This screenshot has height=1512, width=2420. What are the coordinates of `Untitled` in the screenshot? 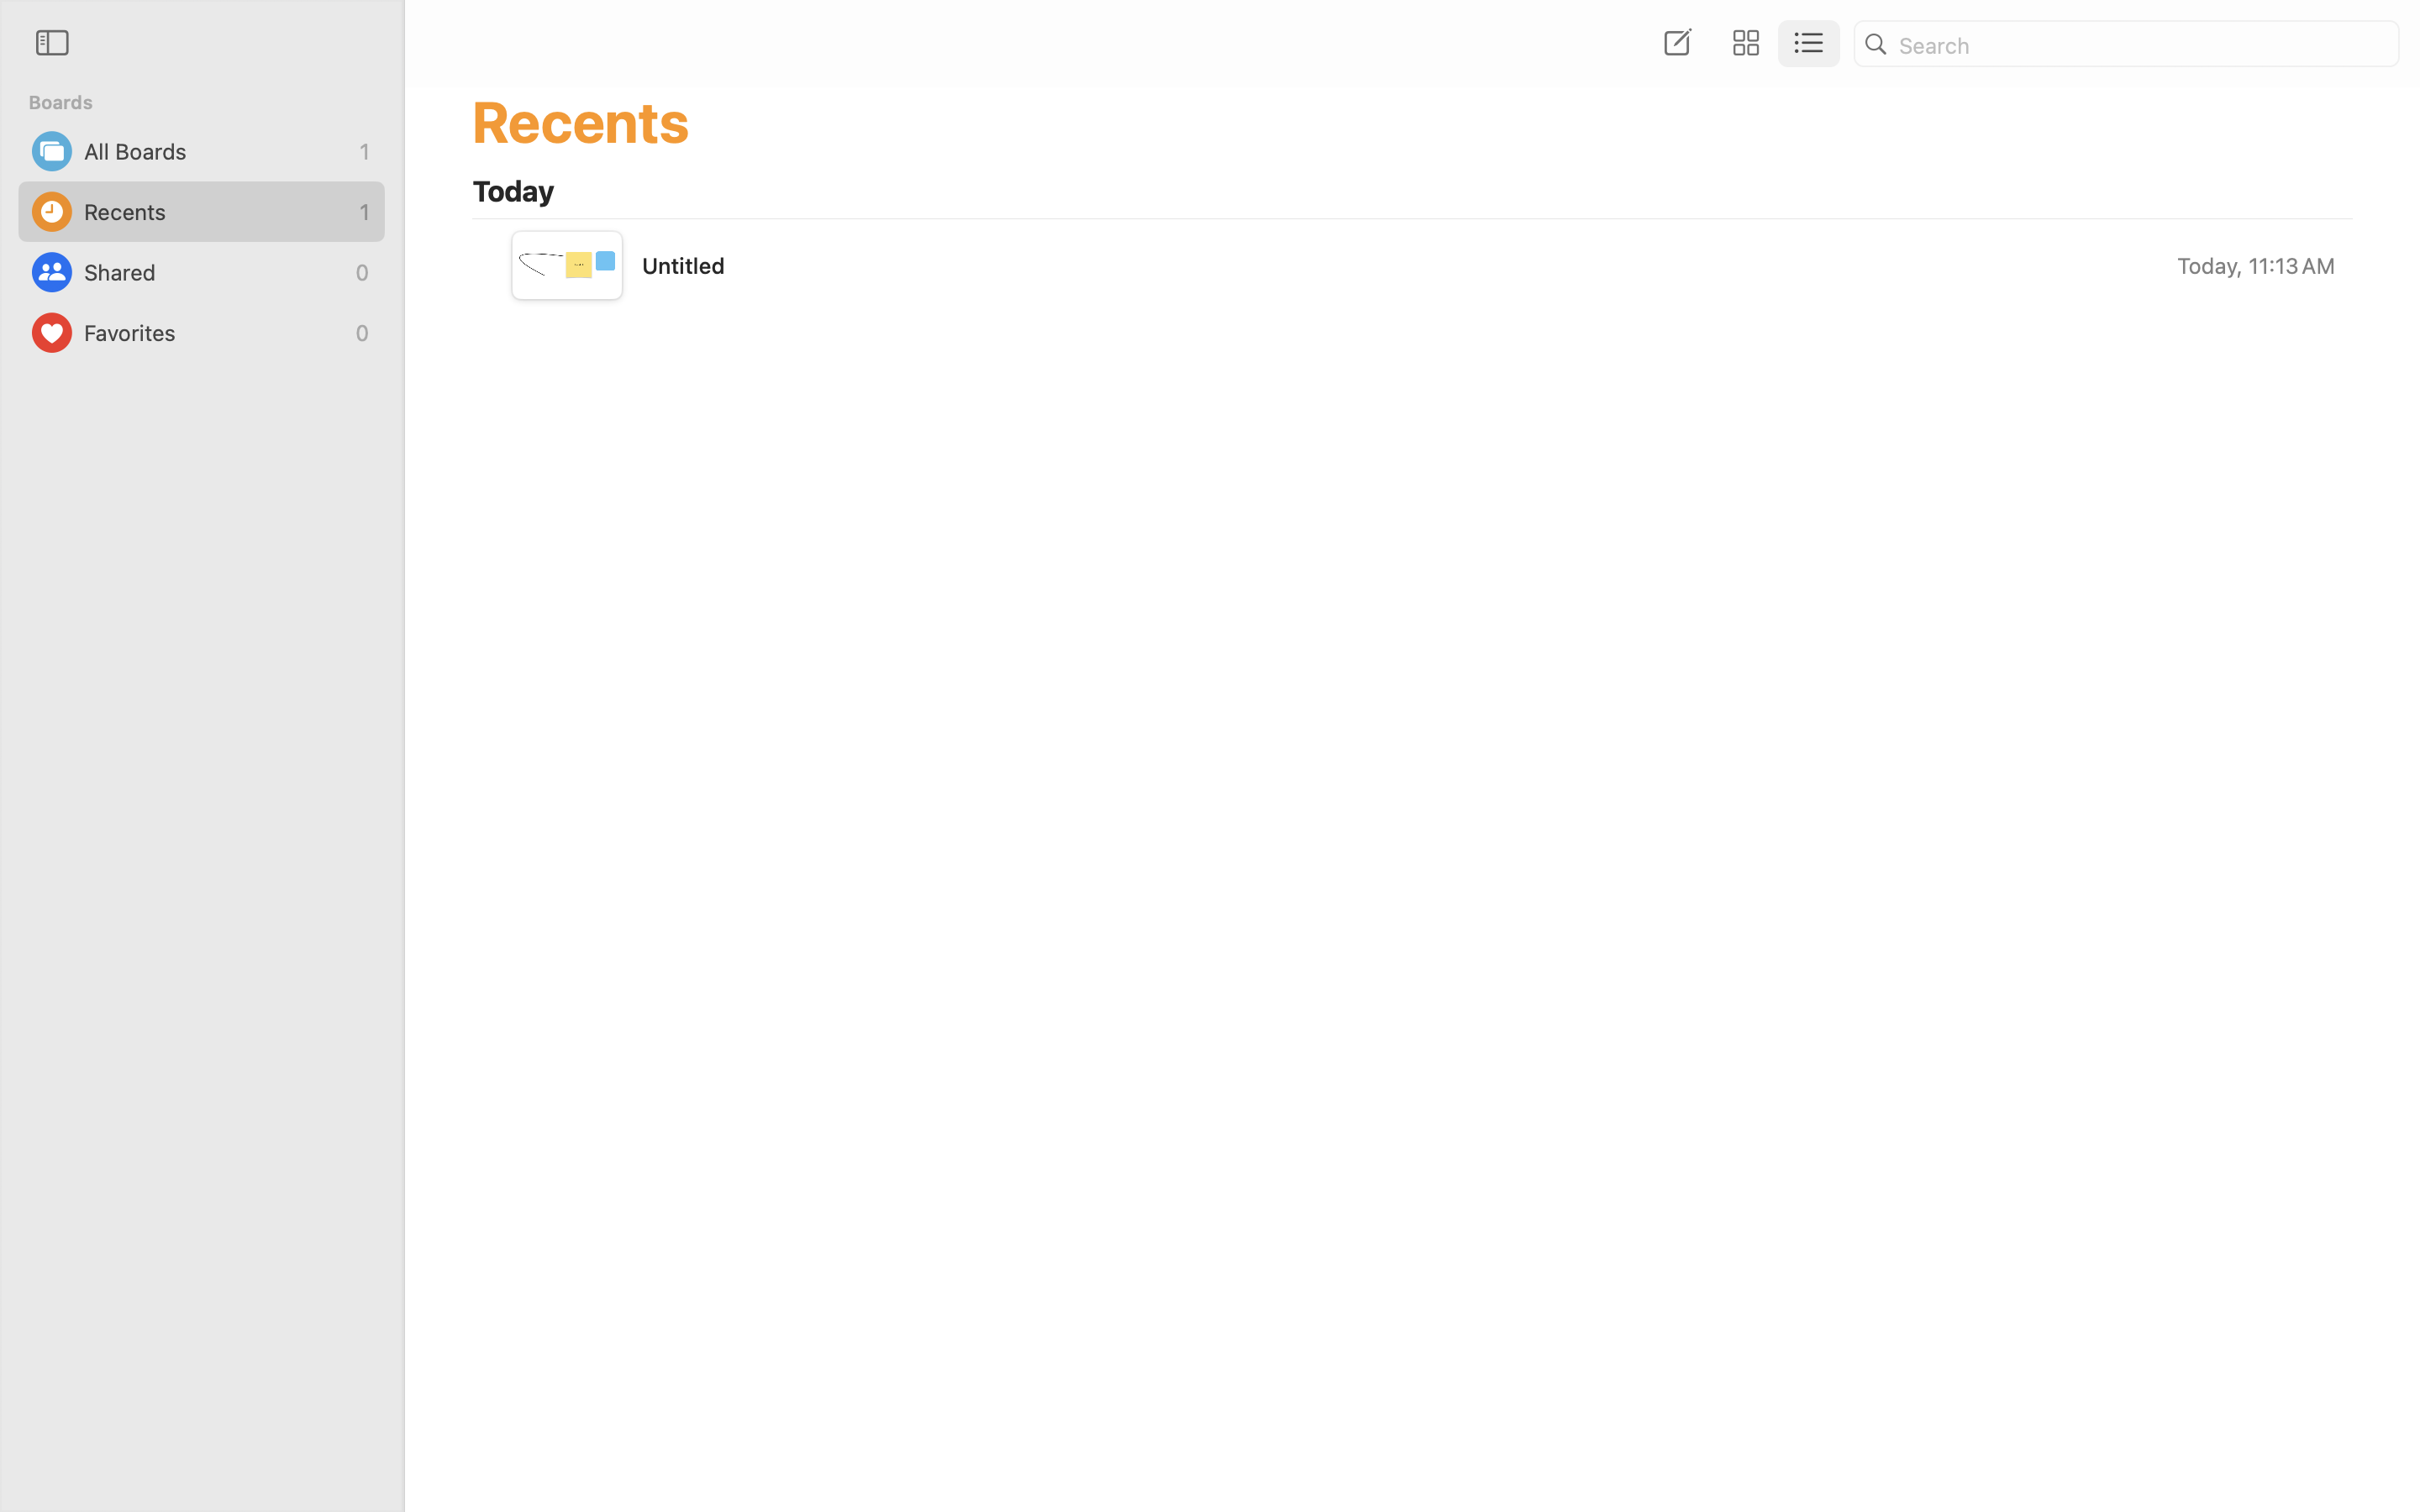 It's located at (683, 265).